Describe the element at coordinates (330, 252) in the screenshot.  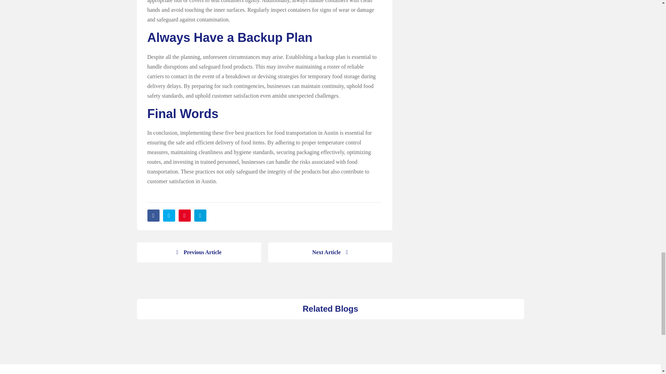
I see `Next Article` at that location.